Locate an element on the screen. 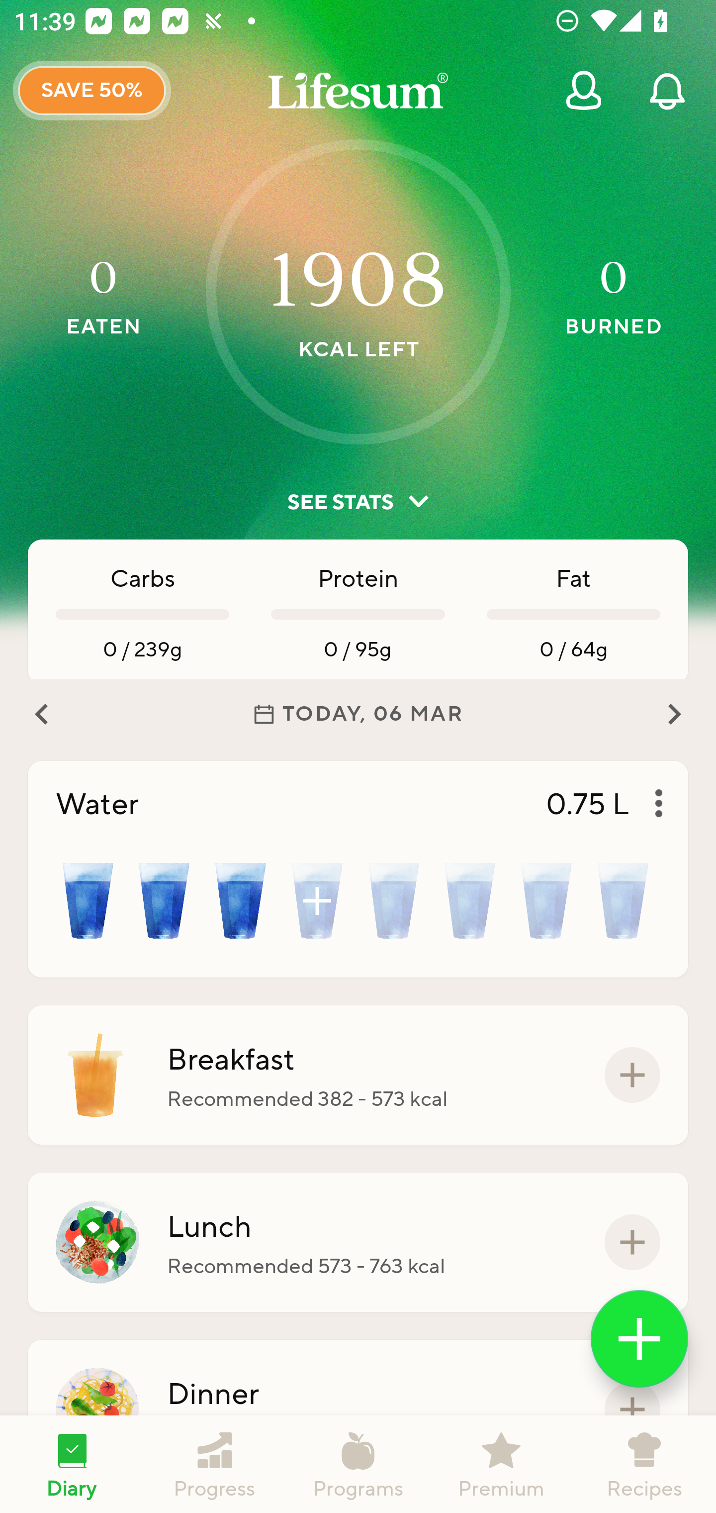 This screenshot has height=1513, width=716. Premium is located at coordinates (501, 1464).